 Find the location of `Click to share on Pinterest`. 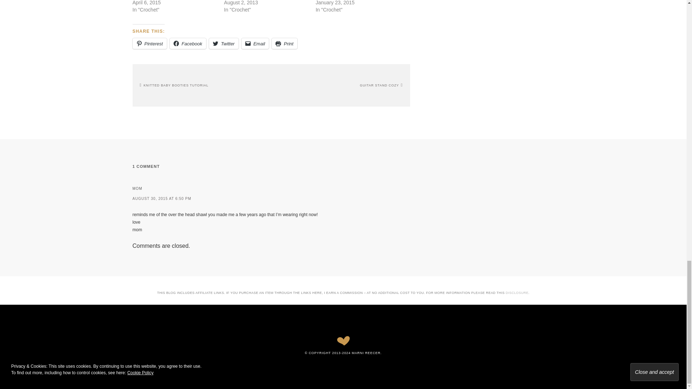

Click to share on Pinterest is located at coordinates (150, 43).